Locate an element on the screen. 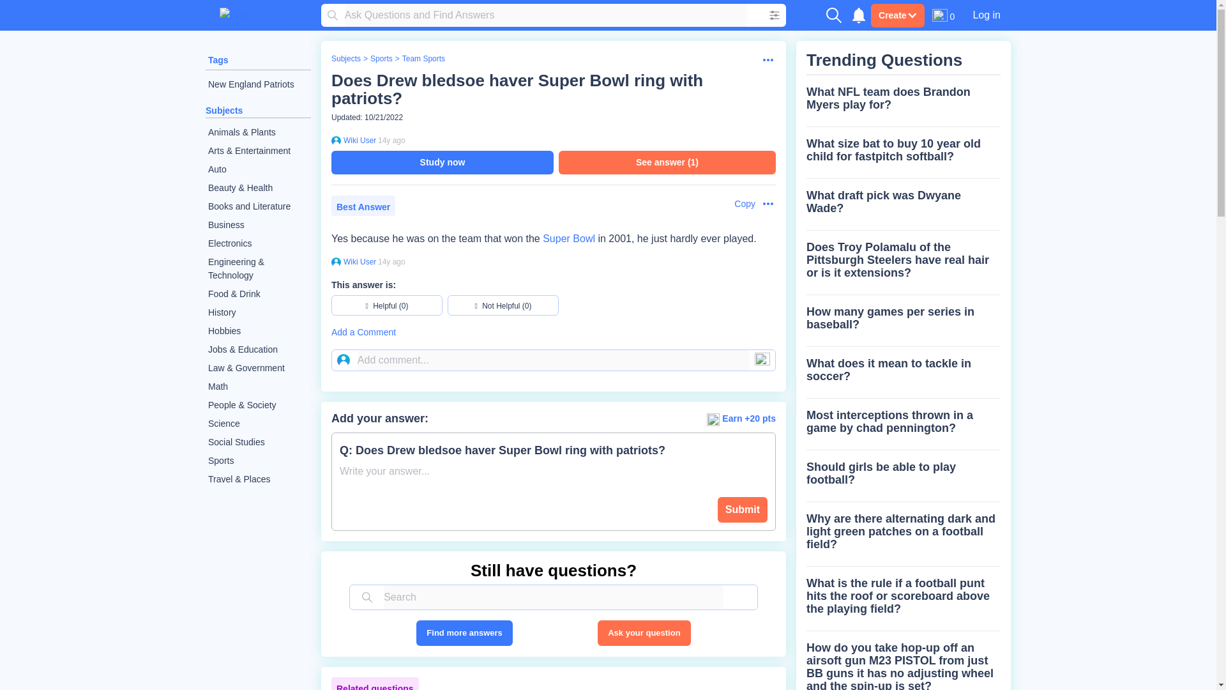 The width and height of the screenshot is (1226, 690). Copy is located at coordinates (738, 204).